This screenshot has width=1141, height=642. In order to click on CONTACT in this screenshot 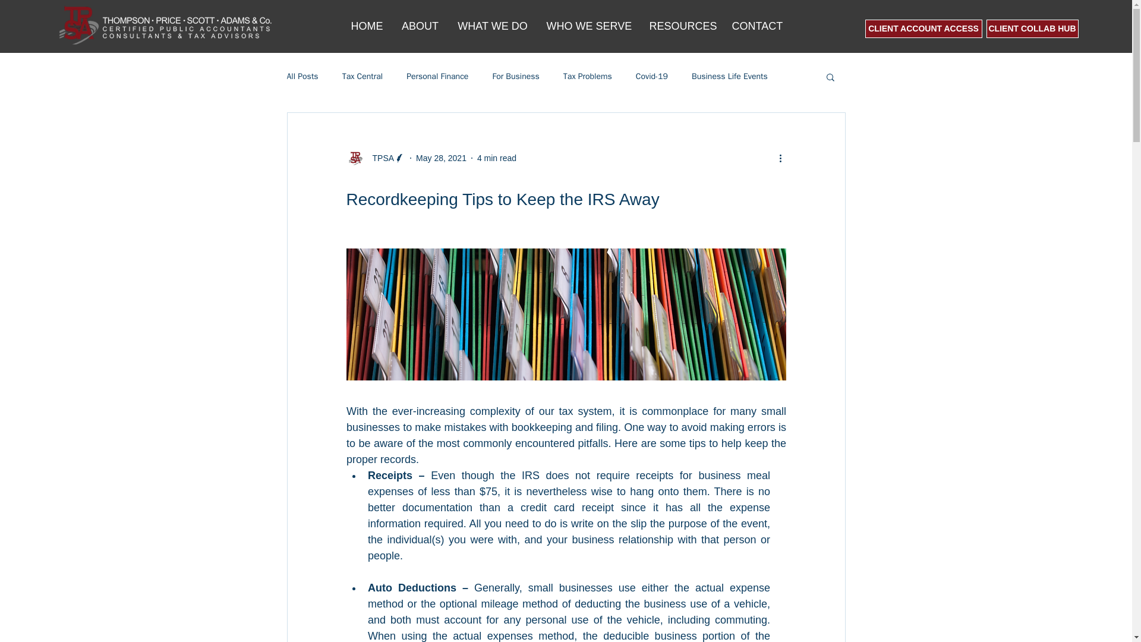, I will do `click(757, 26)`.